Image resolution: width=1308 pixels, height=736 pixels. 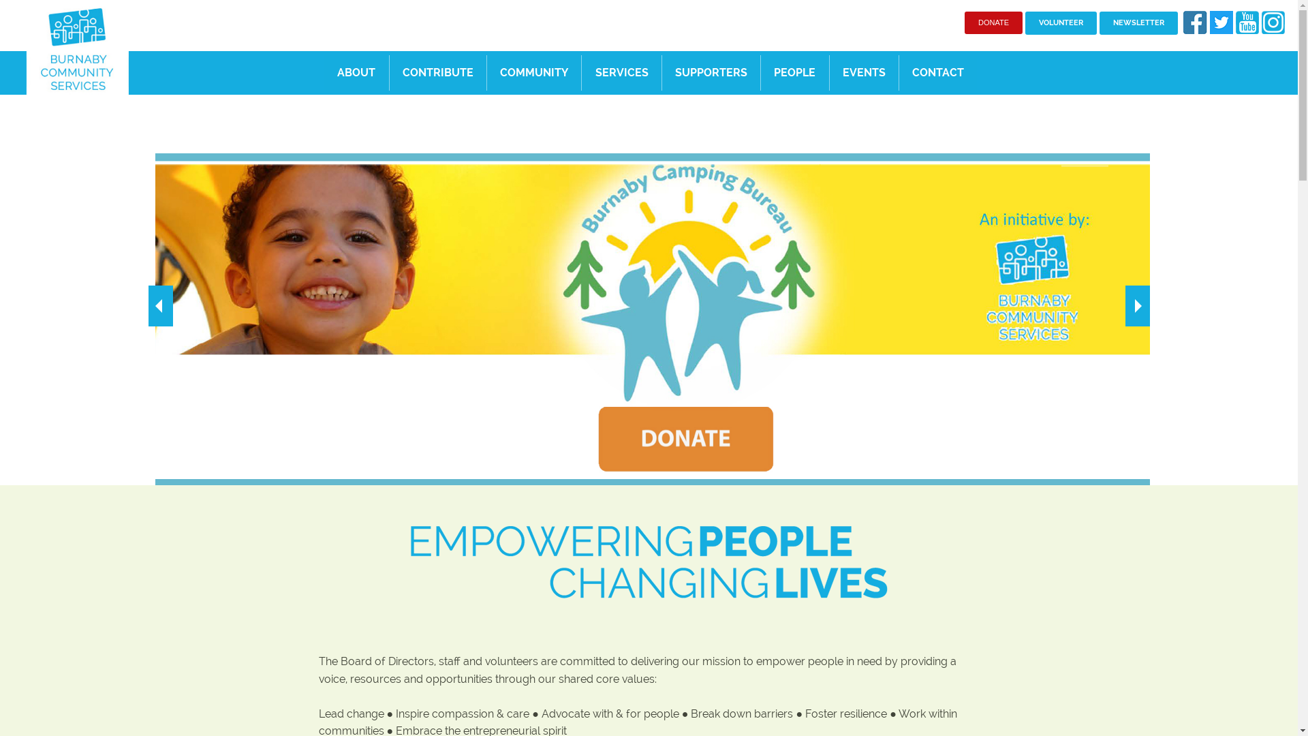 I want to click on DONATE, so click(x=993, y=23).